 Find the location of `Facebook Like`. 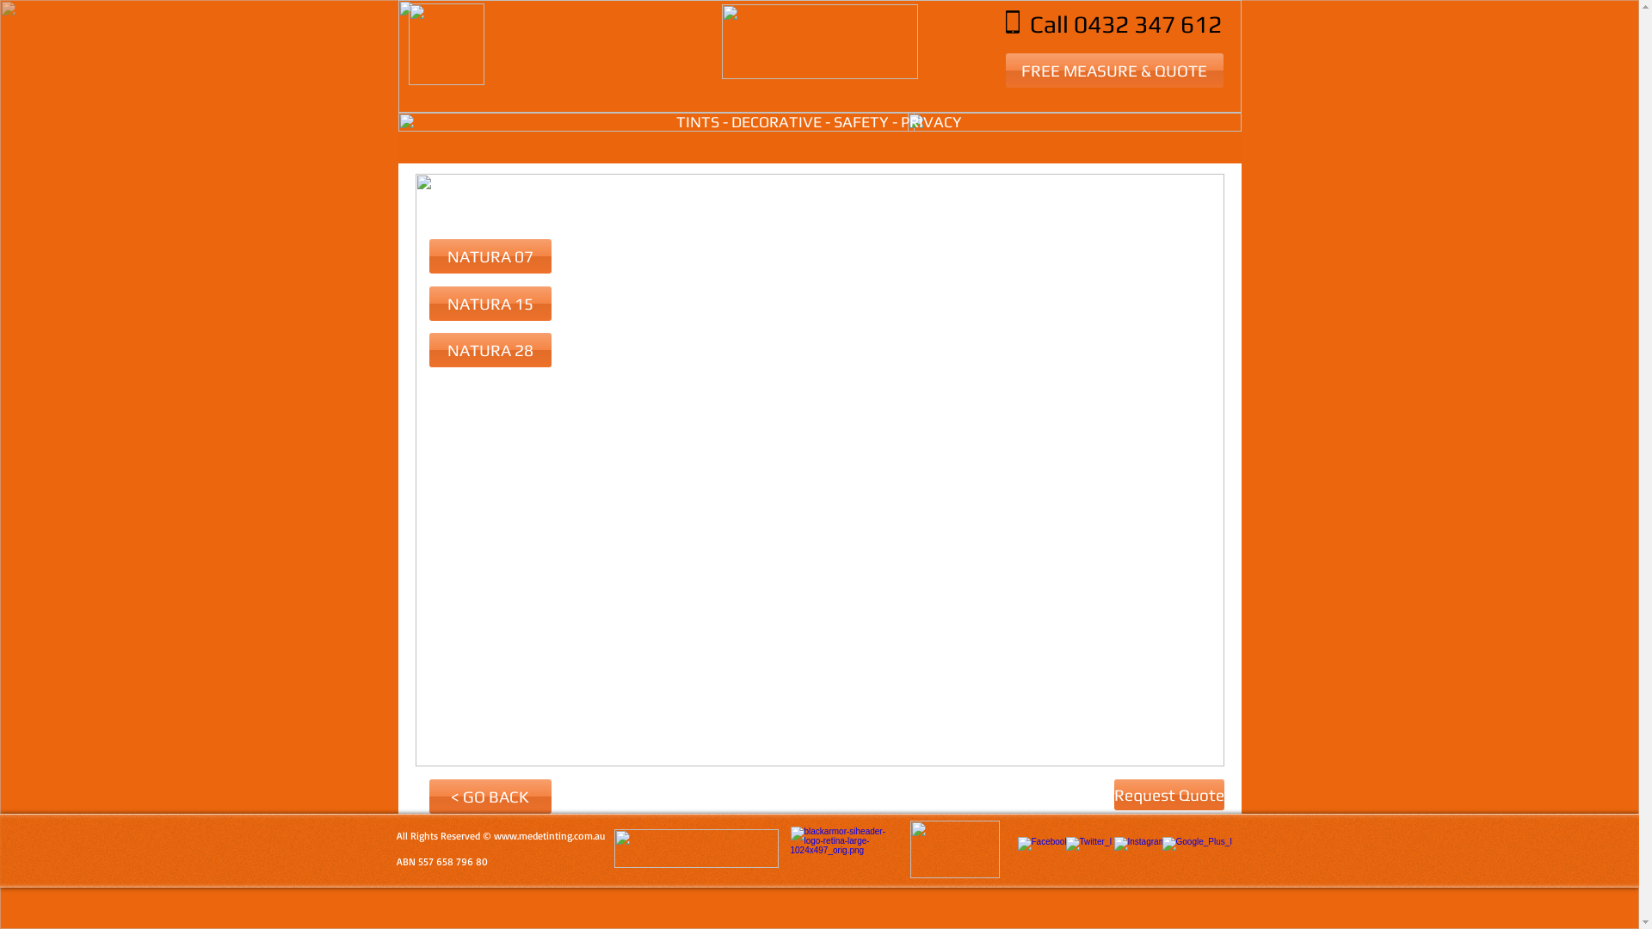

Facebook Like is located at coordinates (1208, 825).